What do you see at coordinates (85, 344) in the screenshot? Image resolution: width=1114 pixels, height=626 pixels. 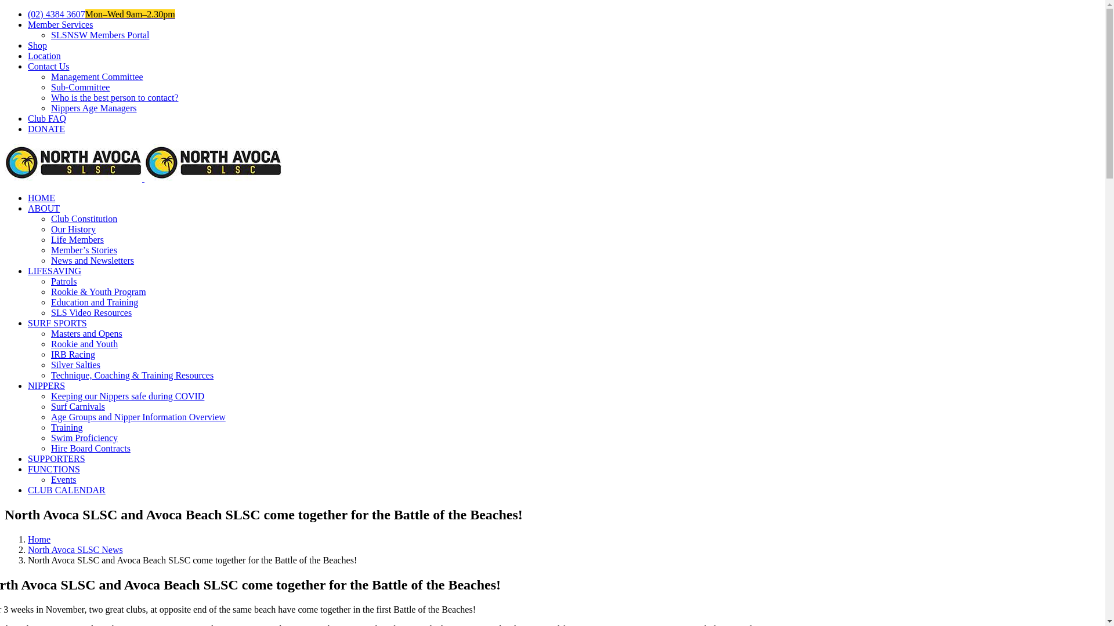 I see `Rookie and Youth` at bounding box center [85, 344].